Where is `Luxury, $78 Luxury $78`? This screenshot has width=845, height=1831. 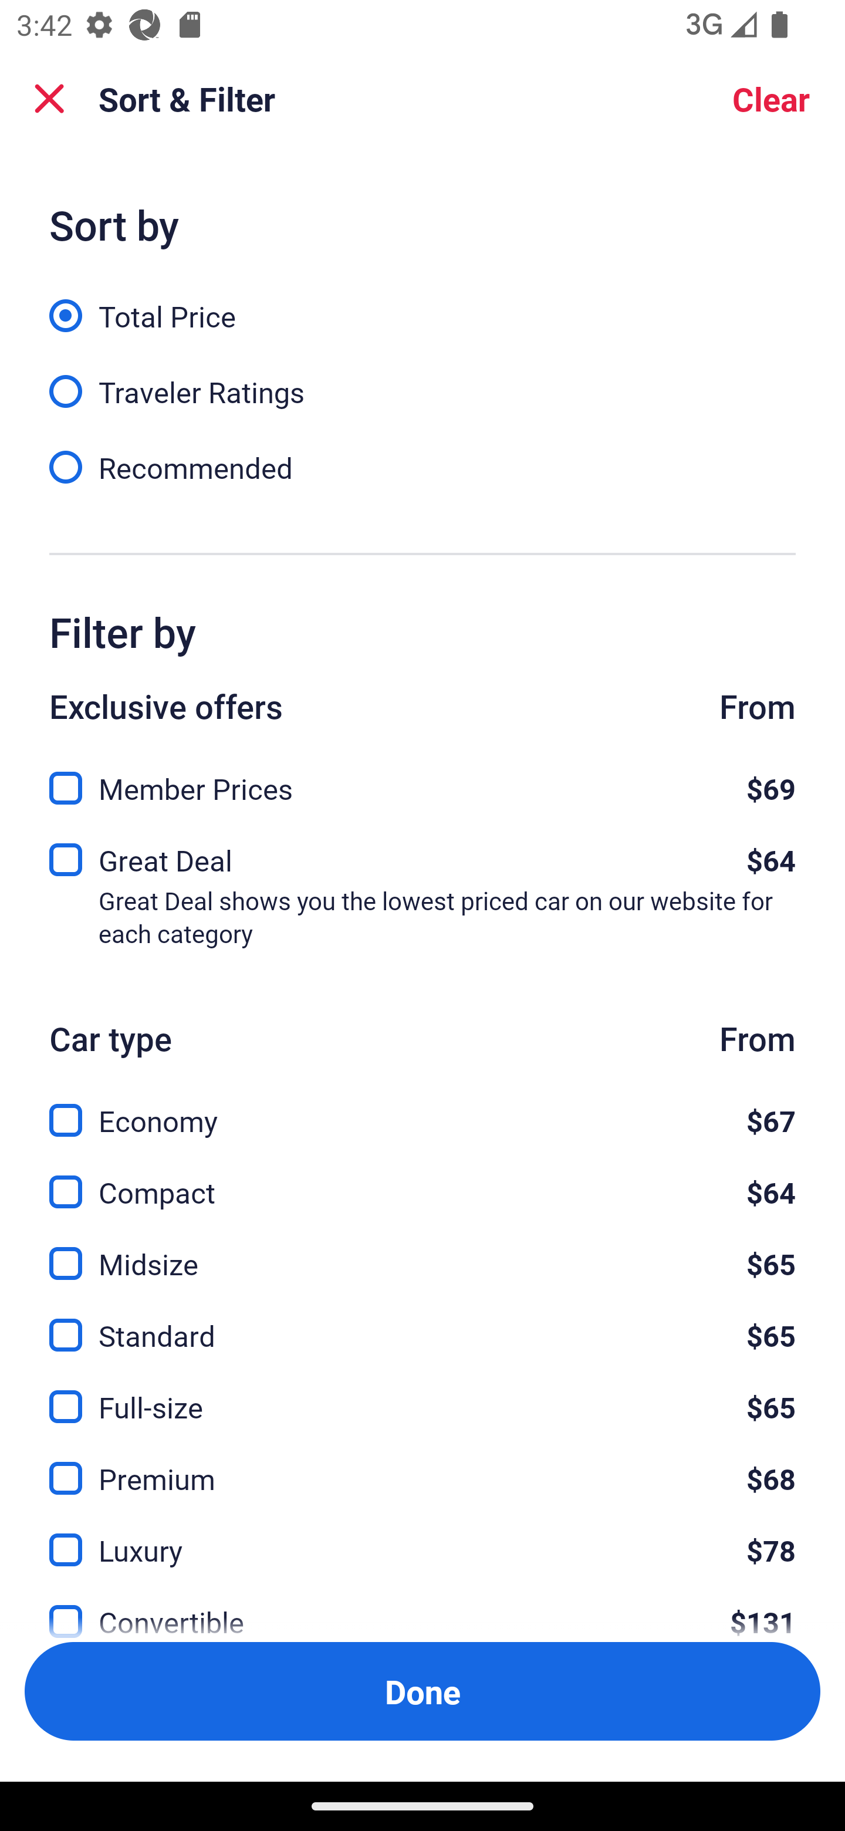
Luxury, $78 Luxury $78 is located at coordinates (422, 1537).